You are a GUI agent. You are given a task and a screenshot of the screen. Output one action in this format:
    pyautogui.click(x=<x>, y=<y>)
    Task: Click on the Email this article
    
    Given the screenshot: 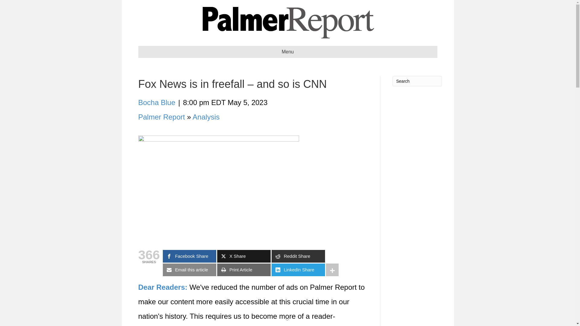 What is the action you would take?
    pyautogui.click(x=190, y=270)
    